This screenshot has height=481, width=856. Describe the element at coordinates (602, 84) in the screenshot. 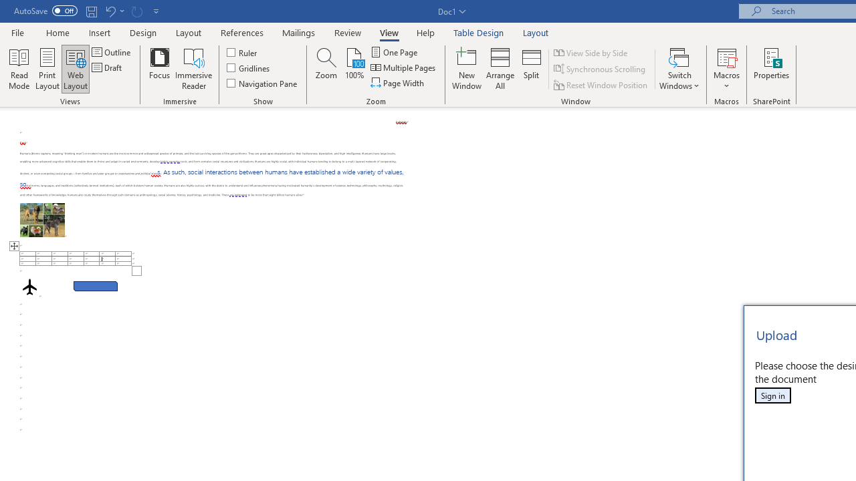

I see `Reset Window Position` at that location.